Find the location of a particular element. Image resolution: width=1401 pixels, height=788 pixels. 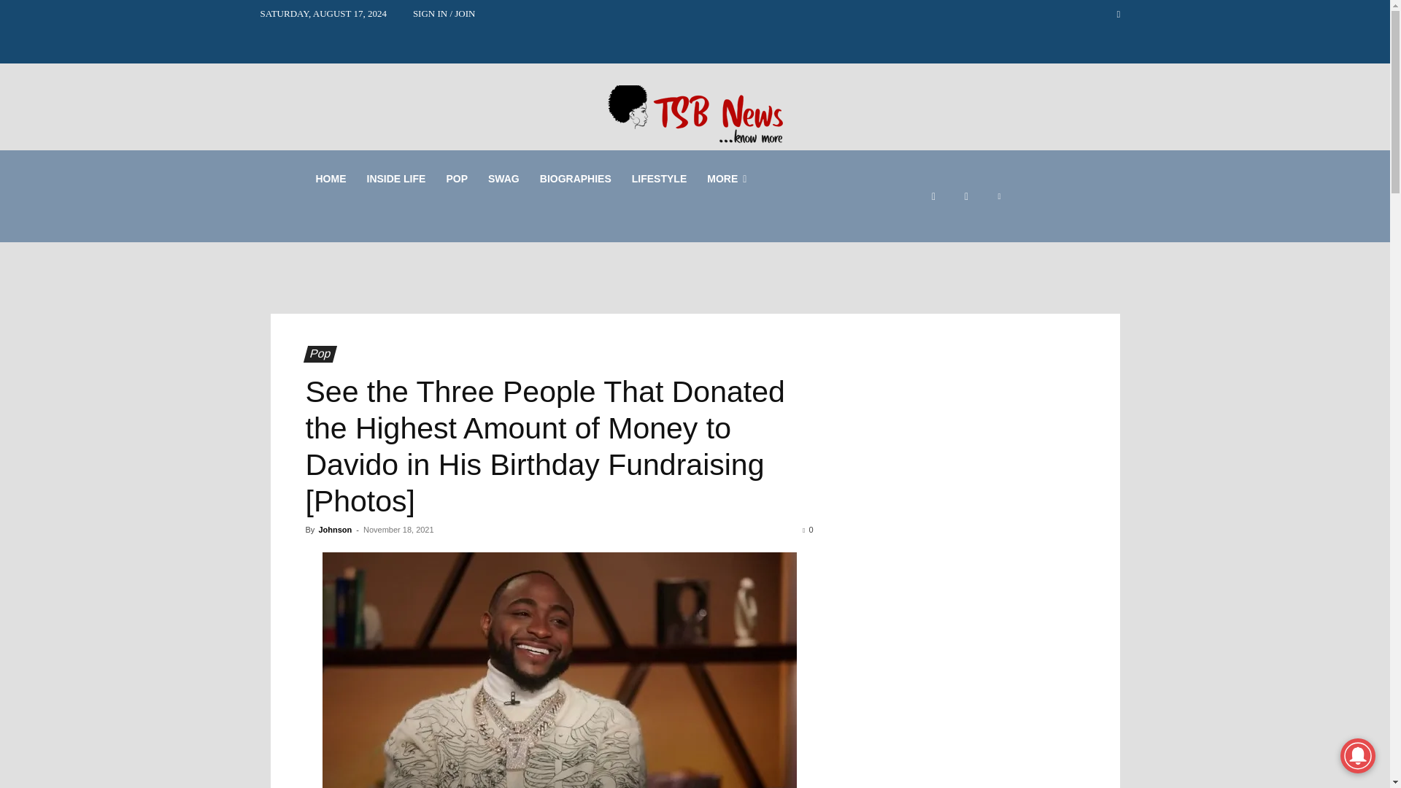

SWAG is located at coordinates (503, 178).